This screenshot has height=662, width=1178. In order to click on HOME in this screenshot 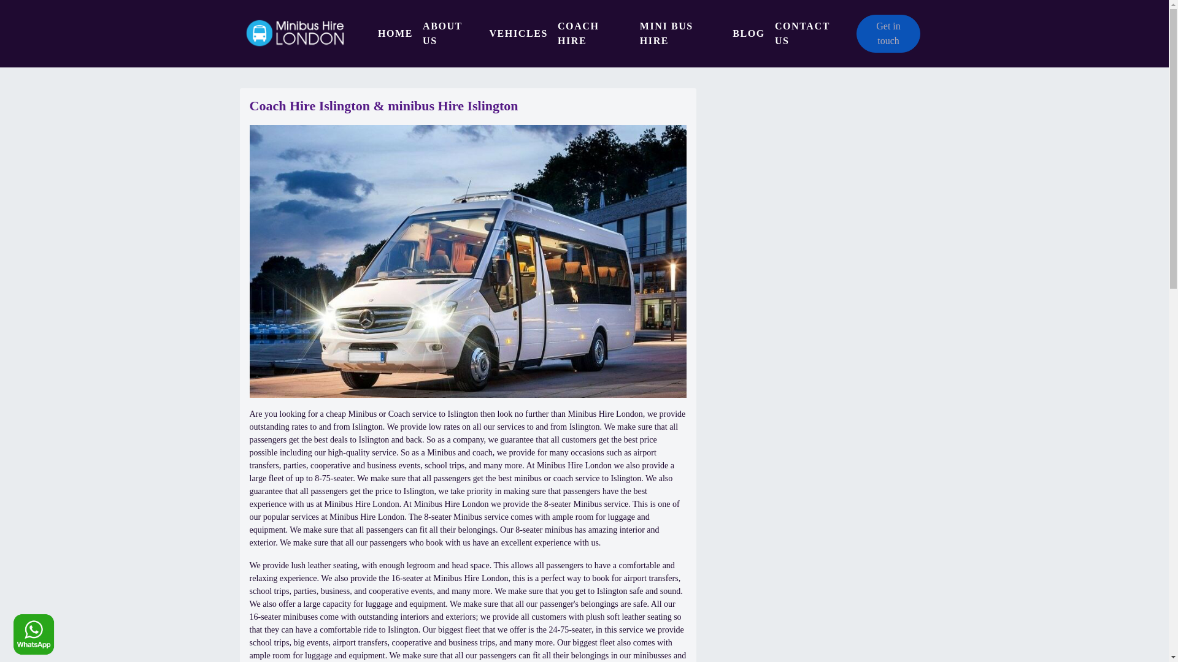, I will do `click(395, 33)`.